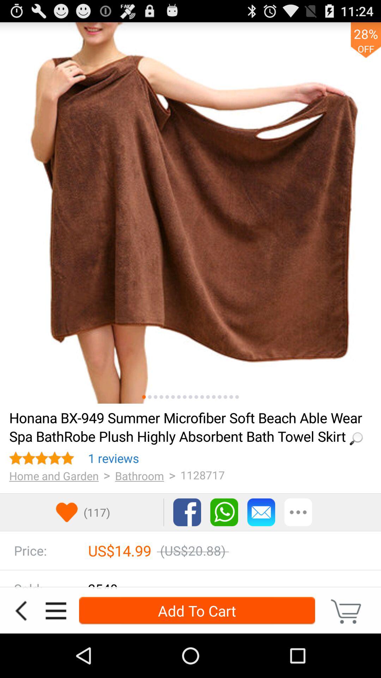 The width and height of the screenshot is (381, 678). Describe the element at coordinates (167, 397) in the screenshot. I see `see image` at that location.